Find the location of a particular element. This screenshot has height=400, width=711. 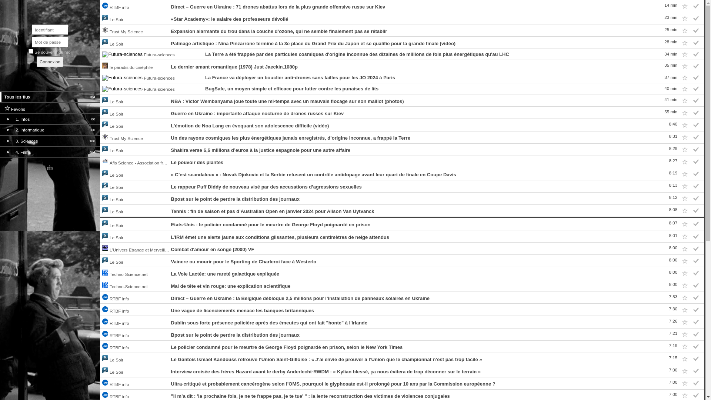

Favoriser is located at coordinates (685, 236).